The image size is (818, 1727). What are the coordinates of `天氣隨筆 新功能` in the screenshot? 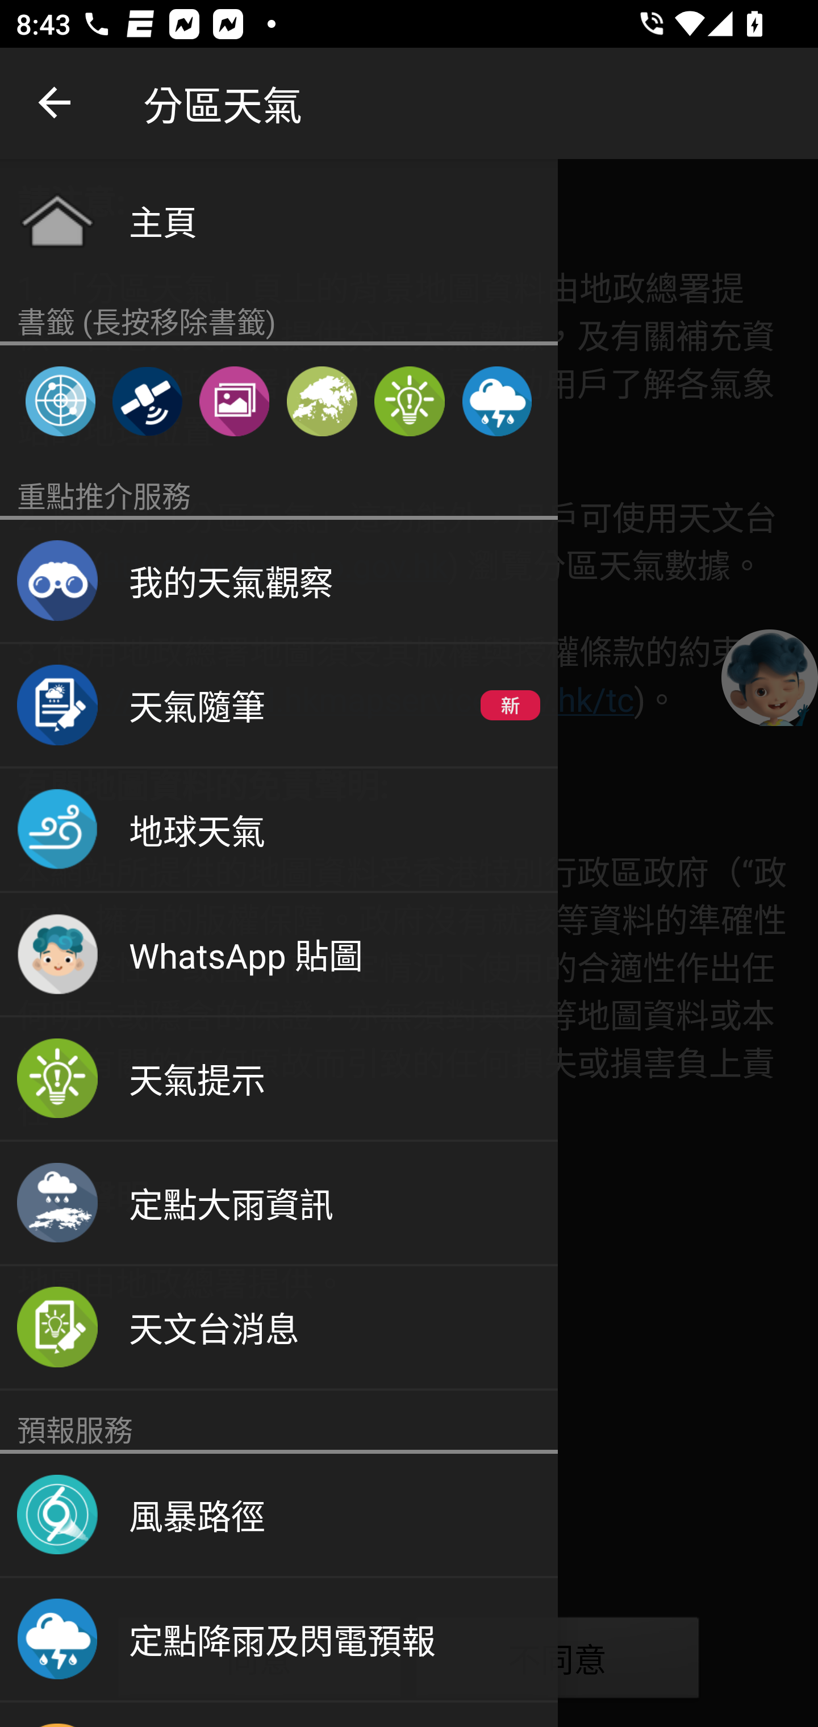 It's located at (279, 706).